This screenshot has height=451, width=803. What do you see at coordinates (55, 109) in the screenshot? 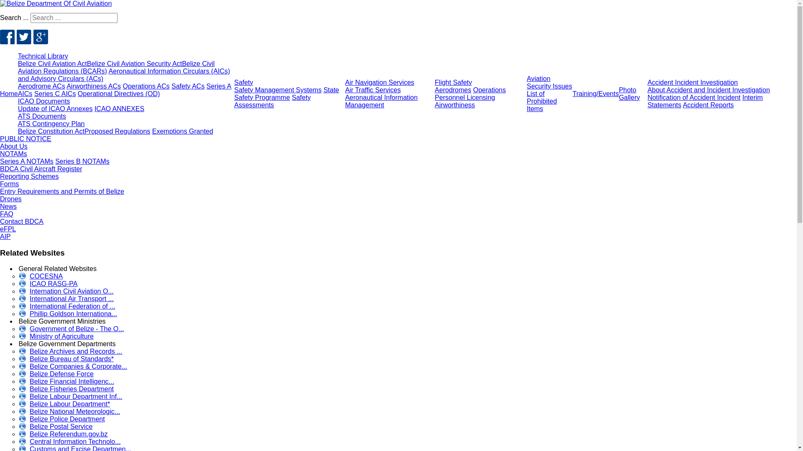
I see `Update of ICAO Annexes` at bounding box center [55, 109].